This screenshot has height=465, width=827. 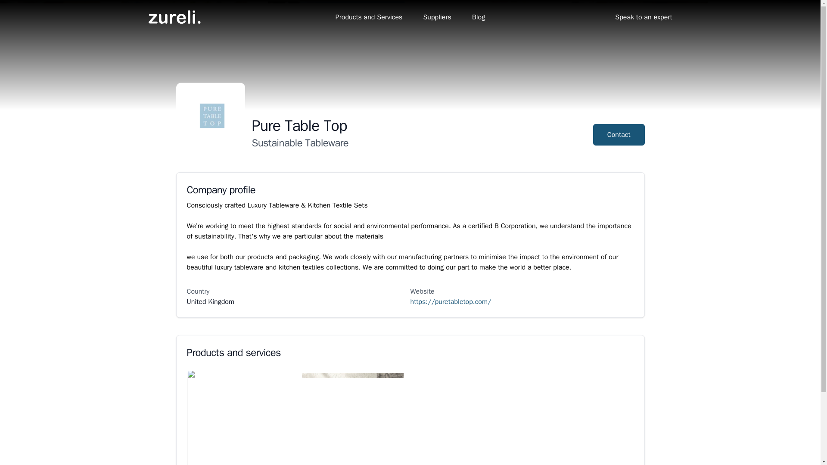 What do you see at coordinates (174, 17) in the screenshot?
I see `Zureli` at bounding box center [174, 17].